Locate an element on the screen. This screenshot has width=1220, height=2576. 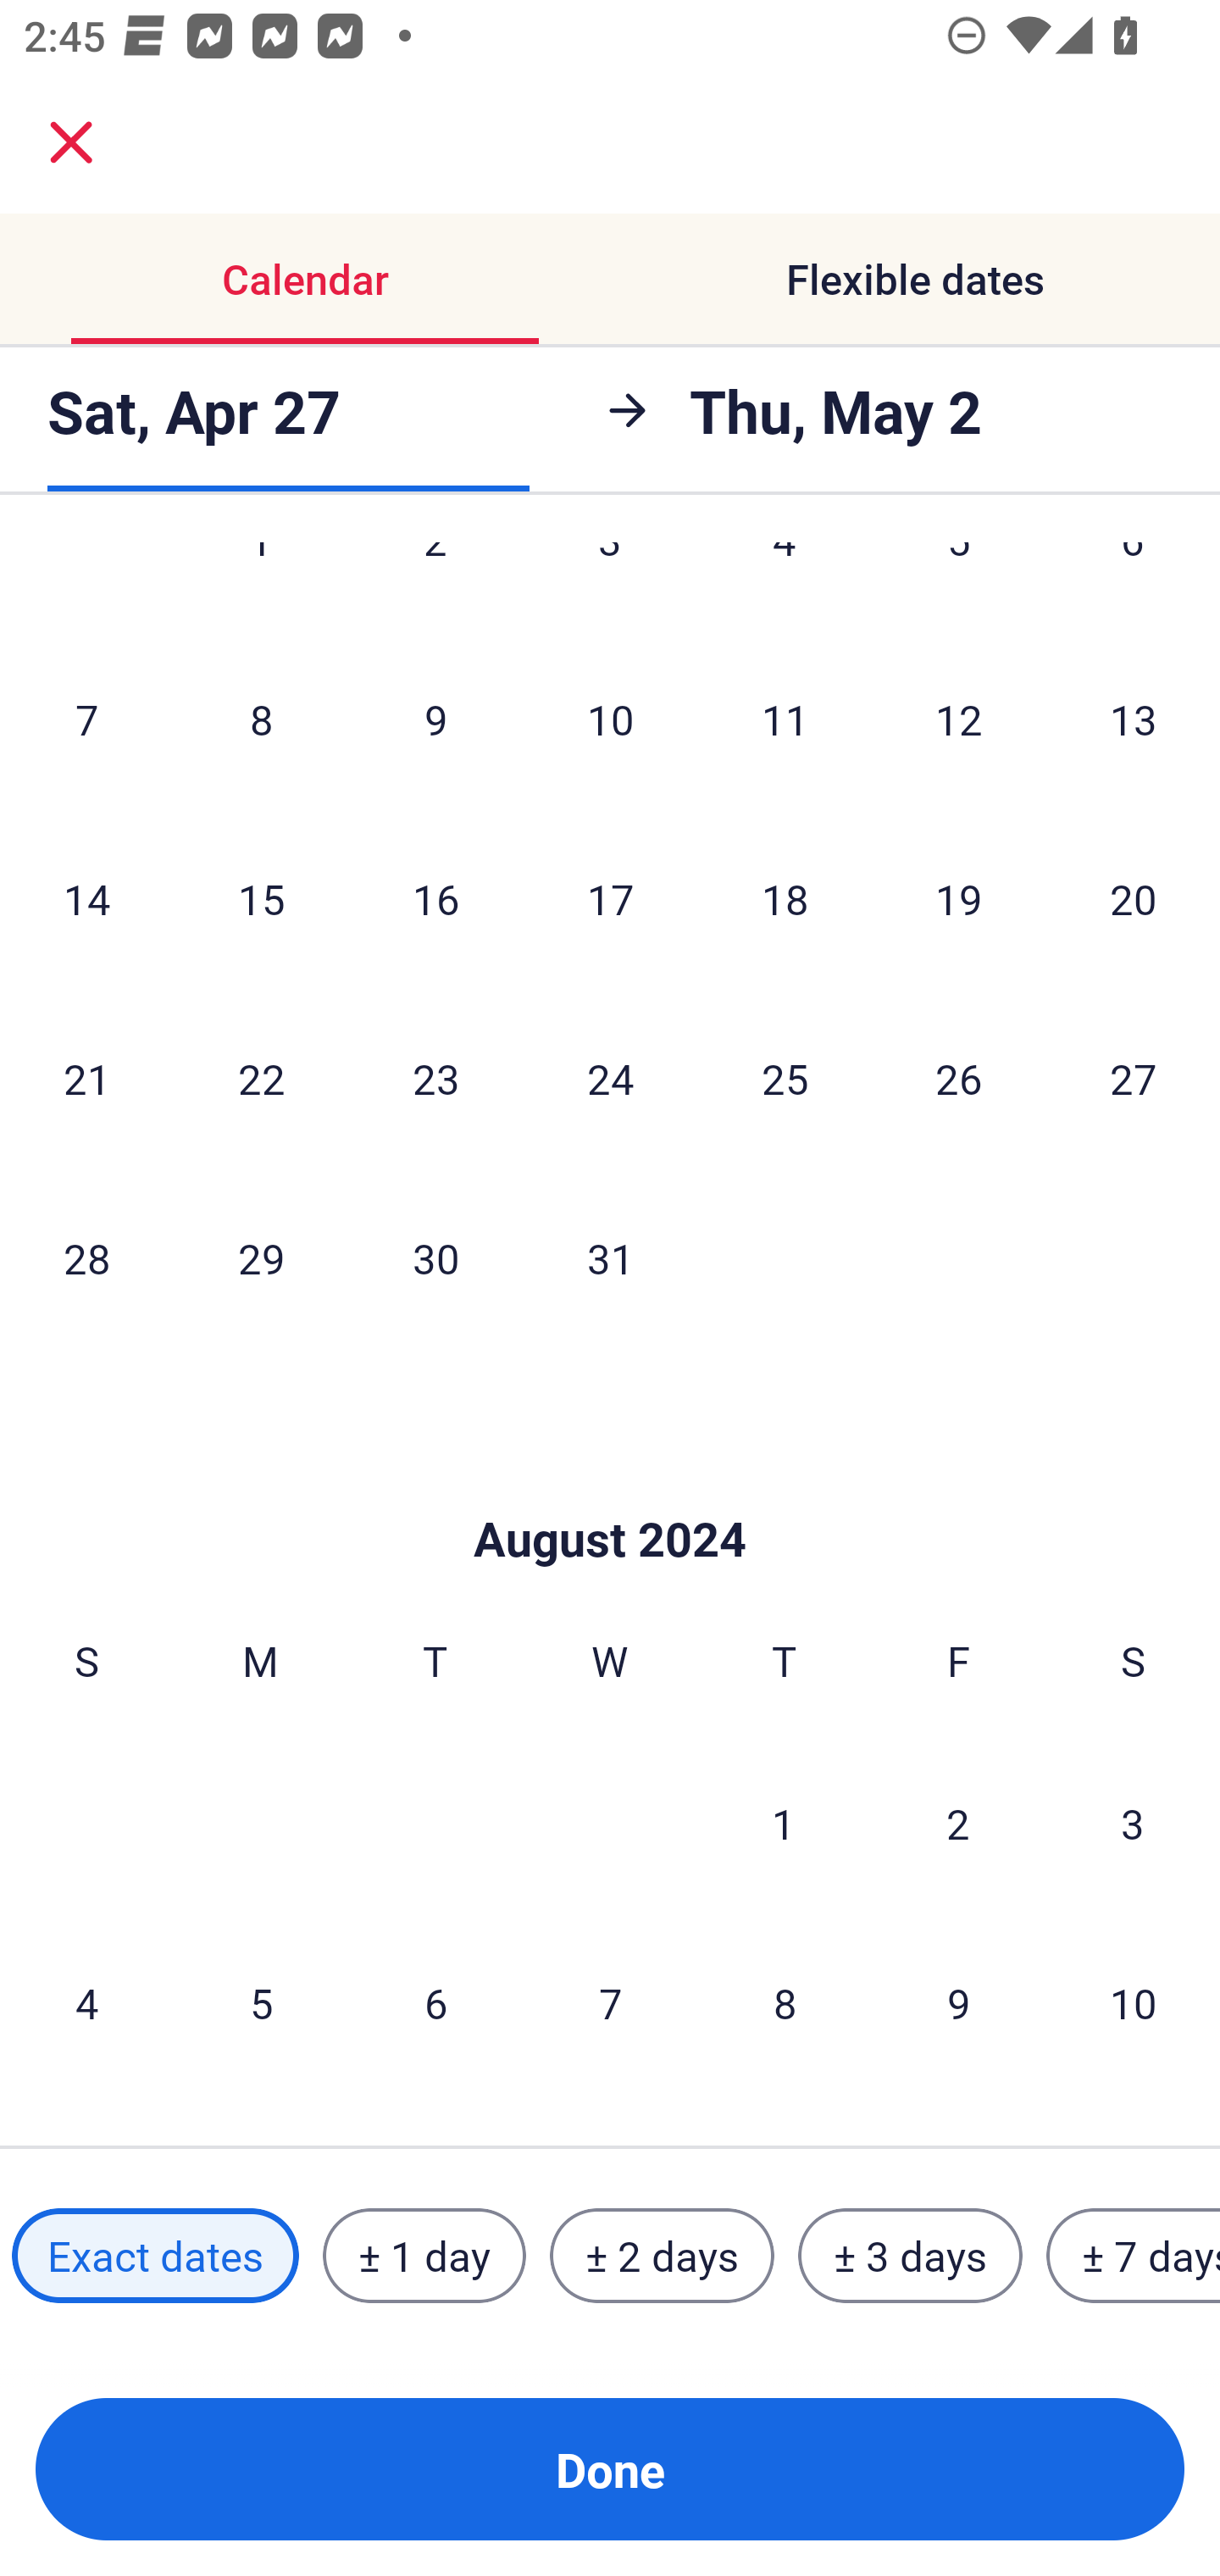
14 Sunday, July 14, 2024 is located at coordinates (86, 898).